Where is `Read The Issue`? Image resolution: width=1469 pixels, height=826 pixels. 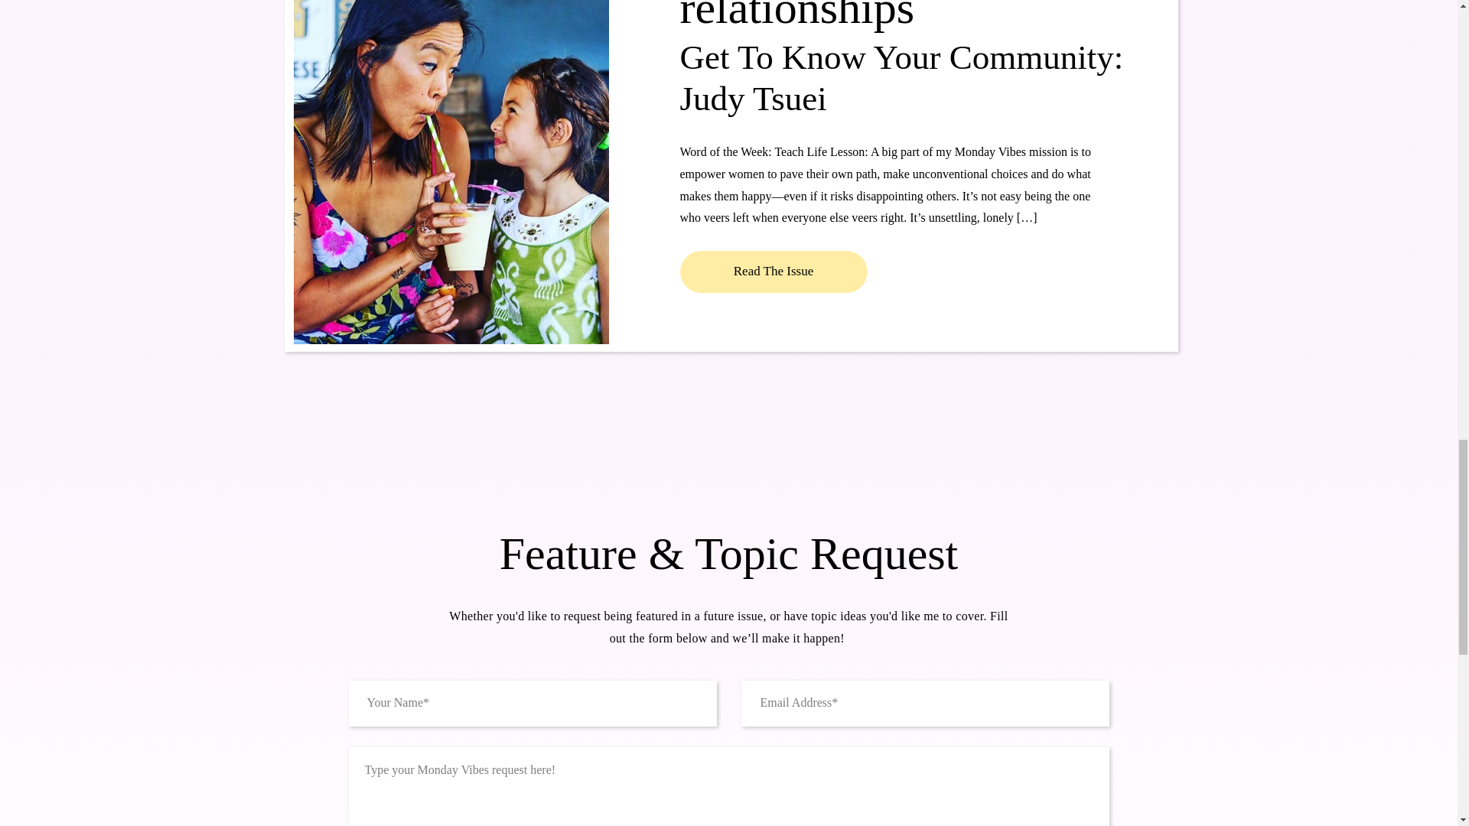
Read The Issue is located at coordinates (773, 272).